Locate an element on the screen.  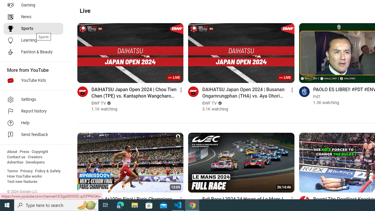
Developers is located at coordinates (35, 162).